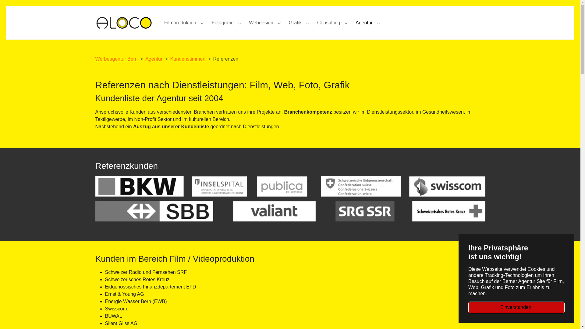 This screenshot has height=329, width=585. I want to click on Kundenliste Agentur Bern, so click(290, 202).